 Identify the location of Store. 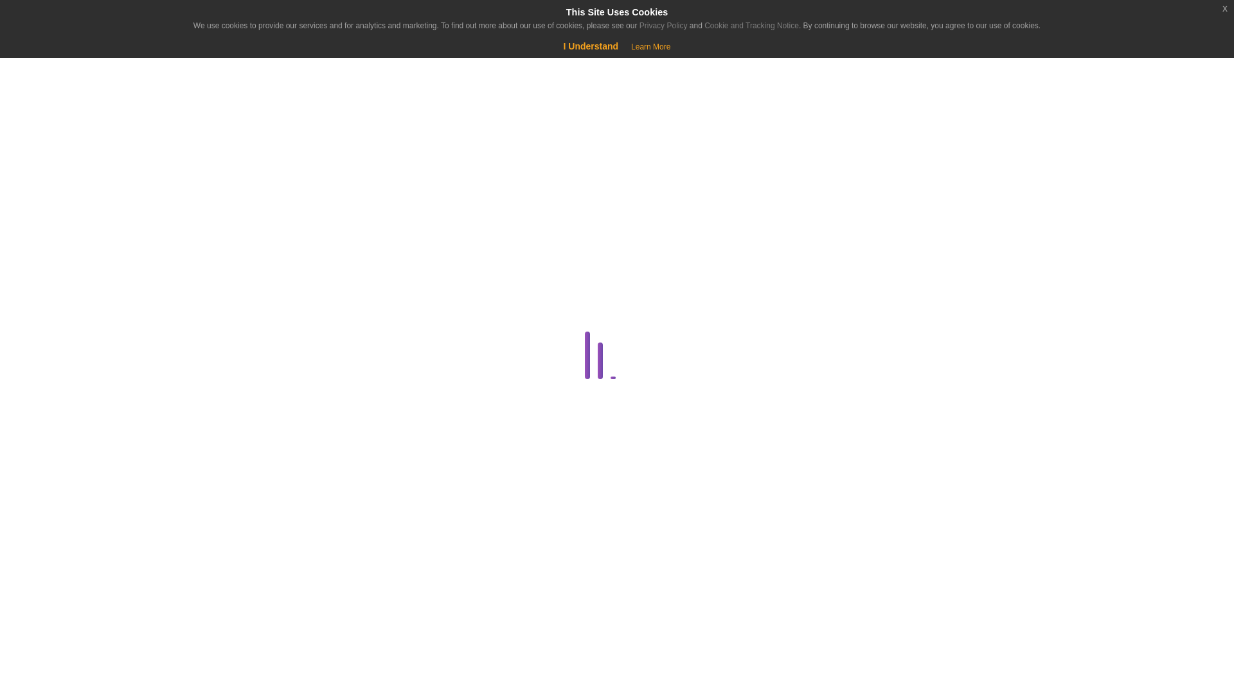
(80, 149).